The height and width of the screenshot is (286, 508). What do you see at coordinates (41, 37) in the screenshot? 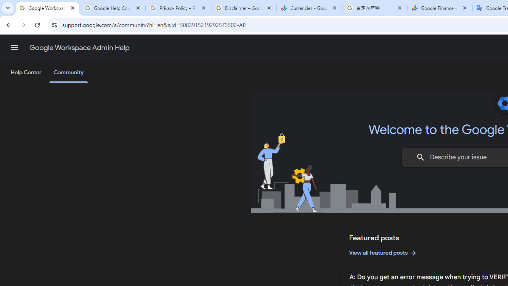
I see `Back` at bounding box center [41, 37].